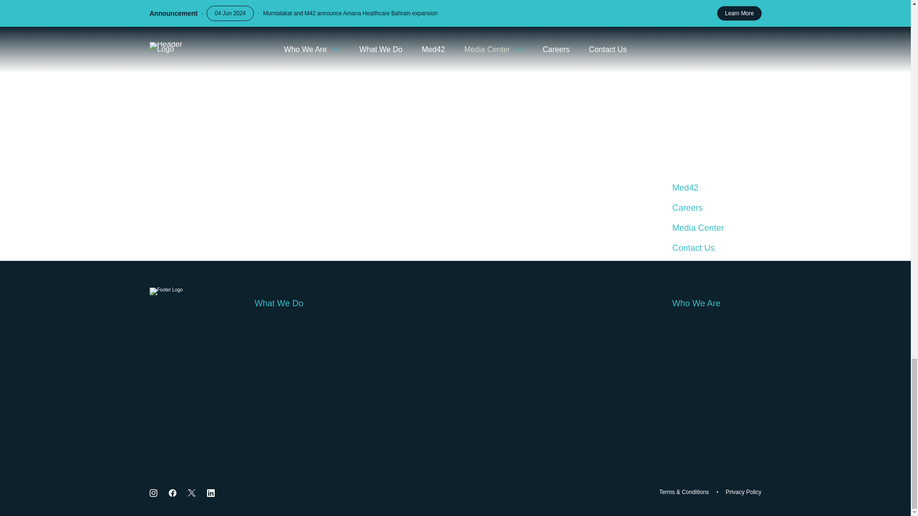 The height and width of the screenshot is (516, 918). Describe the element at coordinates (716, 227) in the screenshot. I see `Media Center` at that location.